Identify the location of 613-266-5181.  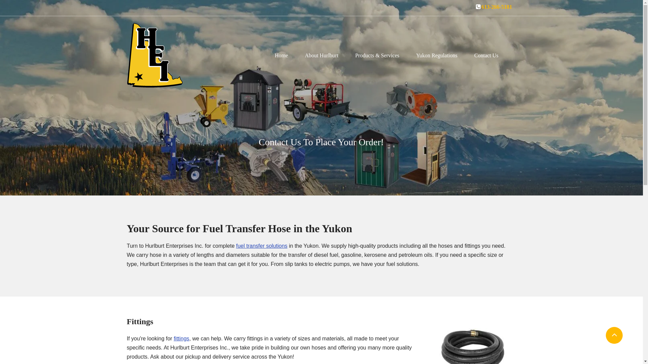
(496, 7).